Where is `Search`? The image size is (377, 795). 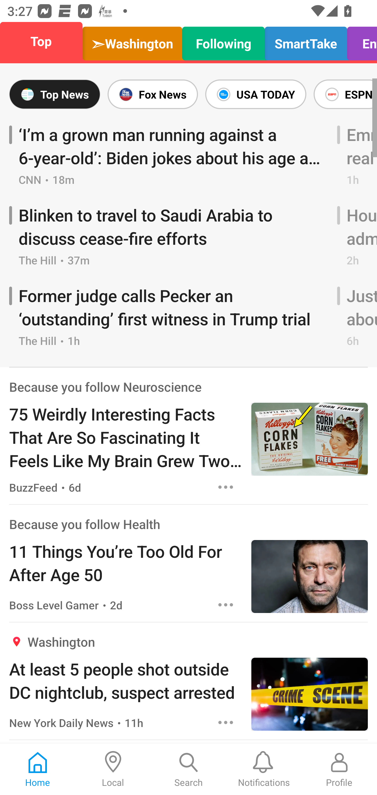
Search is located at coordinates (188, 769).